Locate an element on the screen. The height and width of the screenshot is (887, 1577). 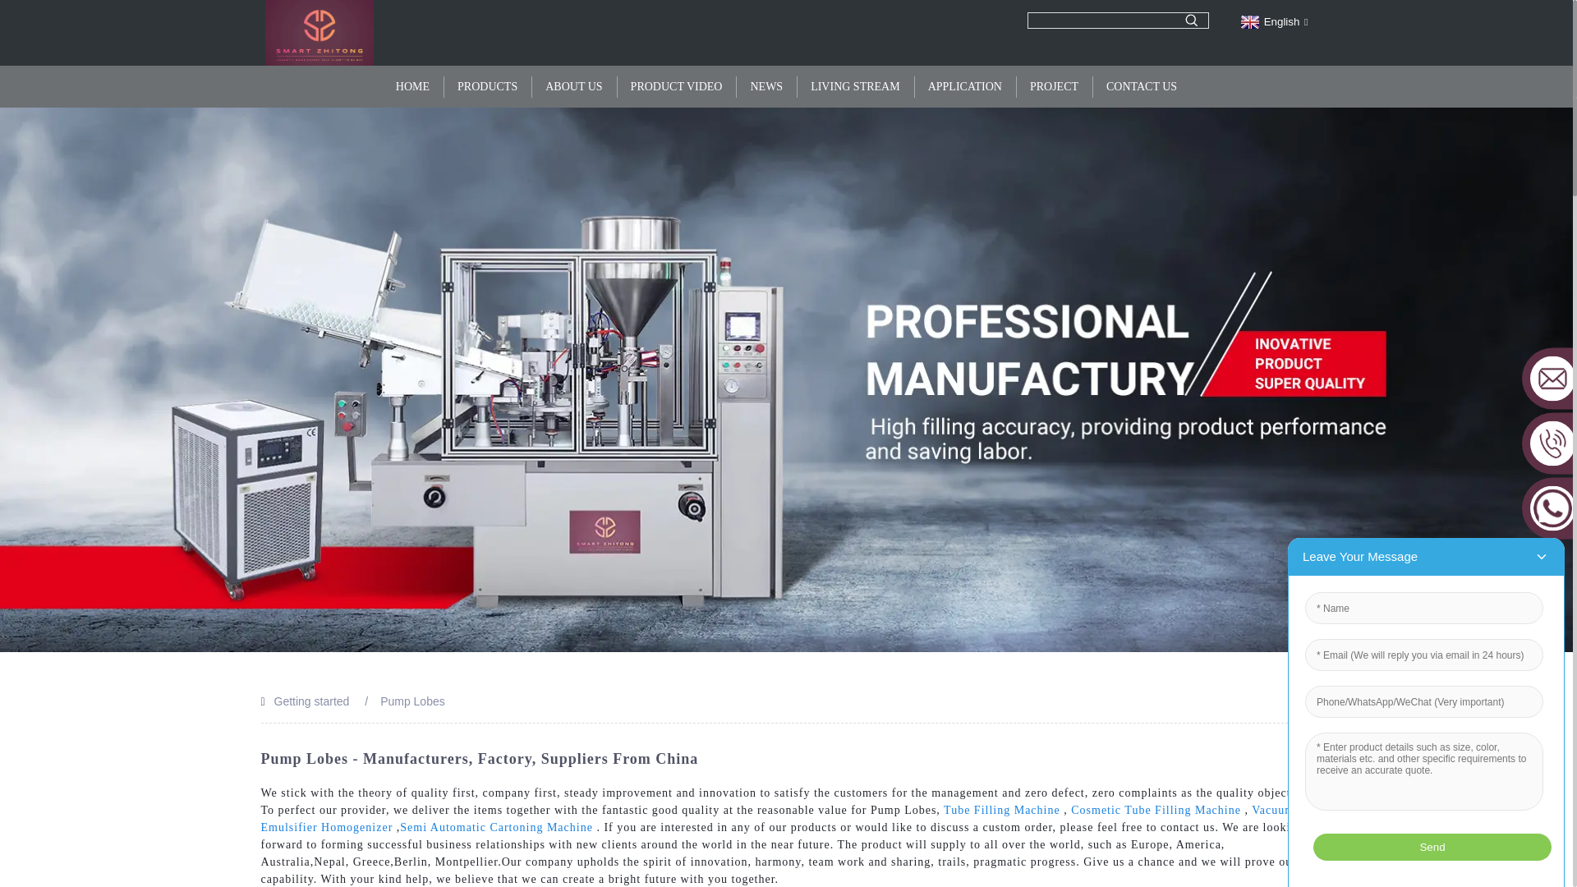
NEWS is located at coordinates (766, 87).